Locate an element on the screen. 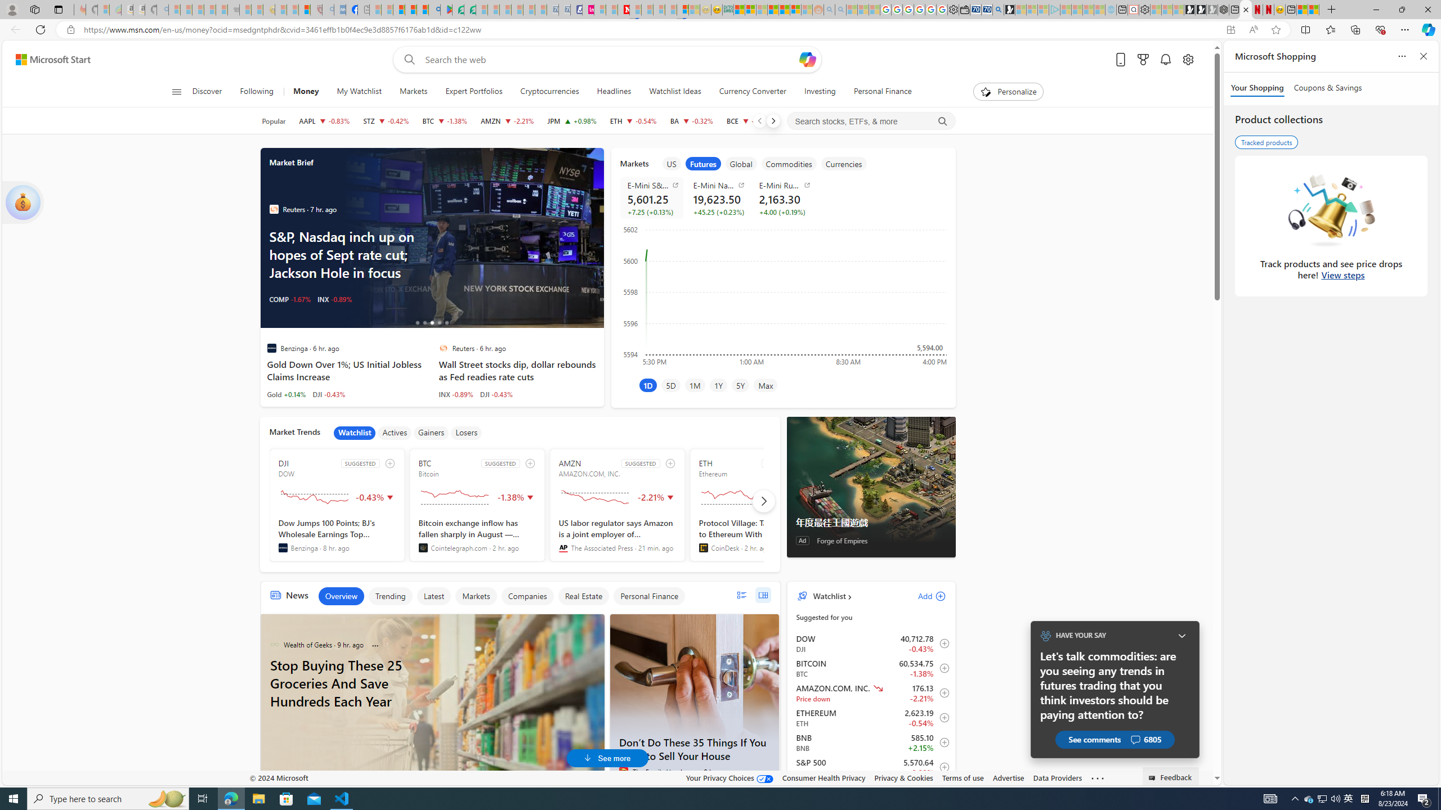 The image size is (1441, 810). Latest is located at coordinates (433, 596).